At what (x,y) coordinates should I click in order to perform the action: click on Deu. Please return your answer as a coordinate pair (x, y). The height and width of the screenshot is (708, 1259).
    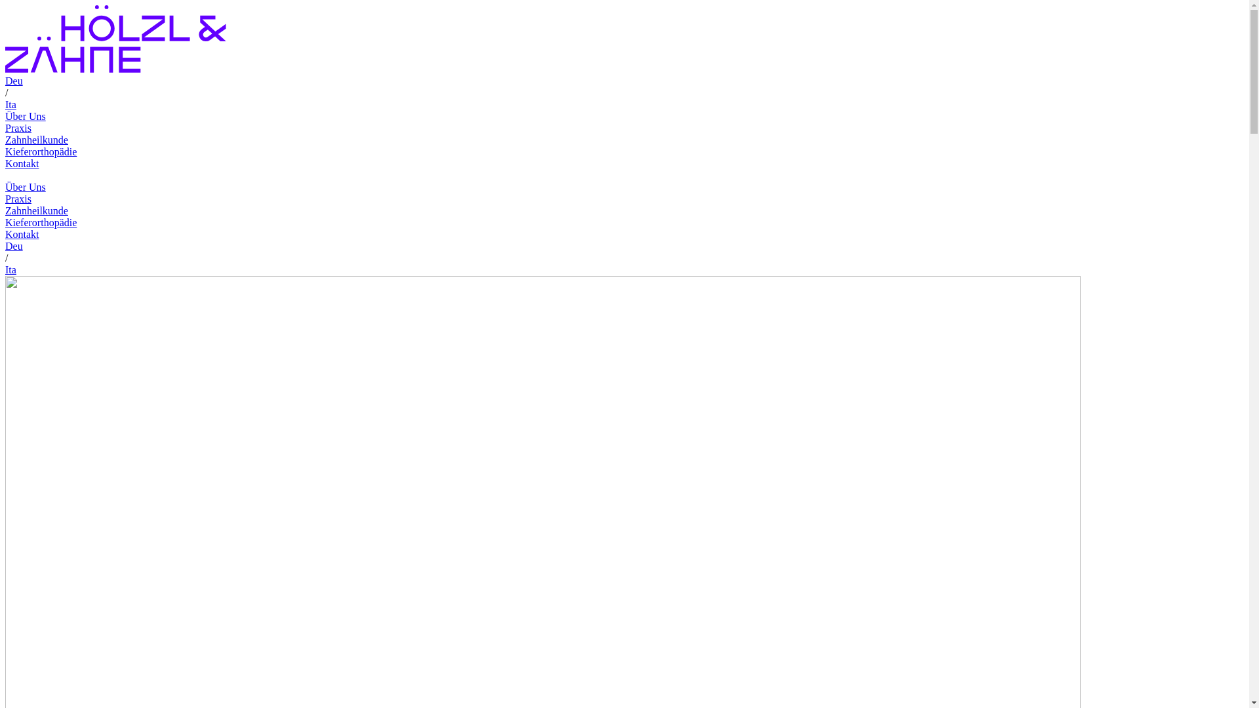
    Looking at the image, I should click on (14, 81).